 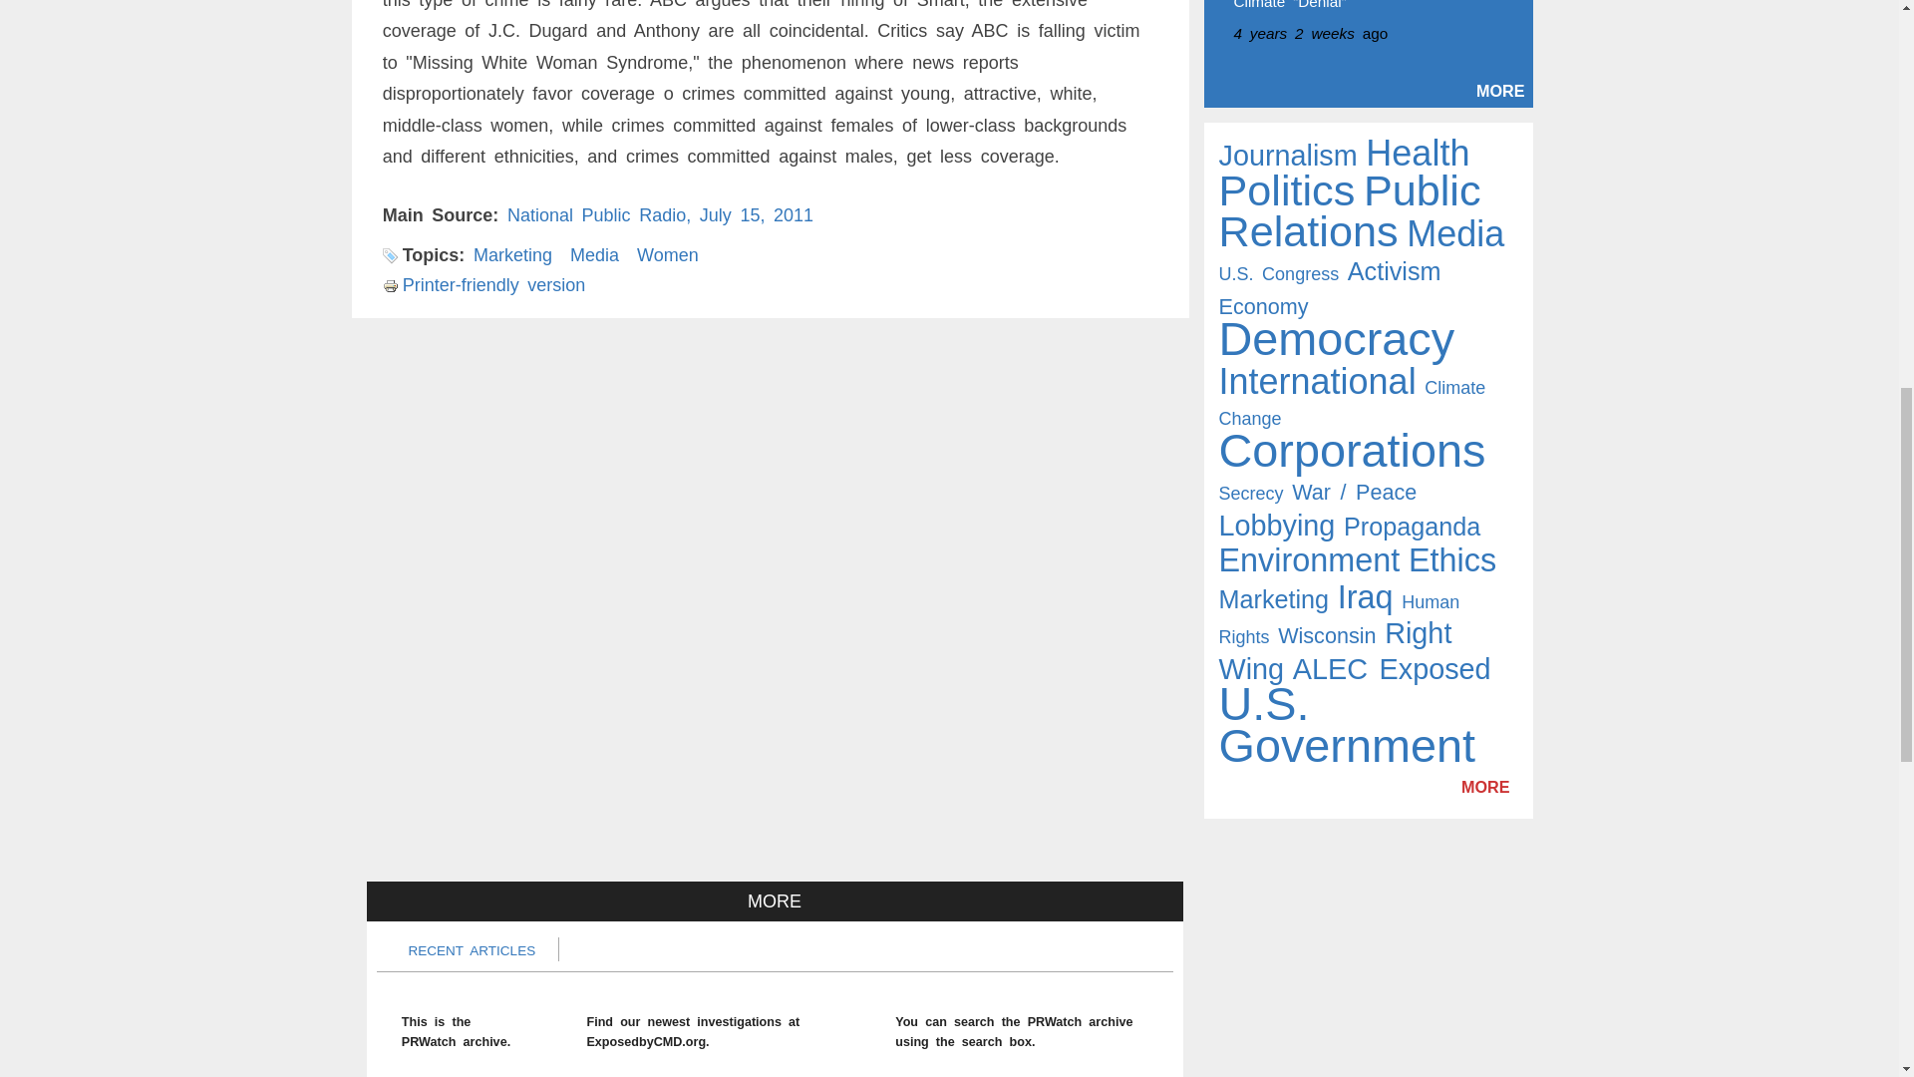 I want to click on Marketing, so click(x=512, y=255).